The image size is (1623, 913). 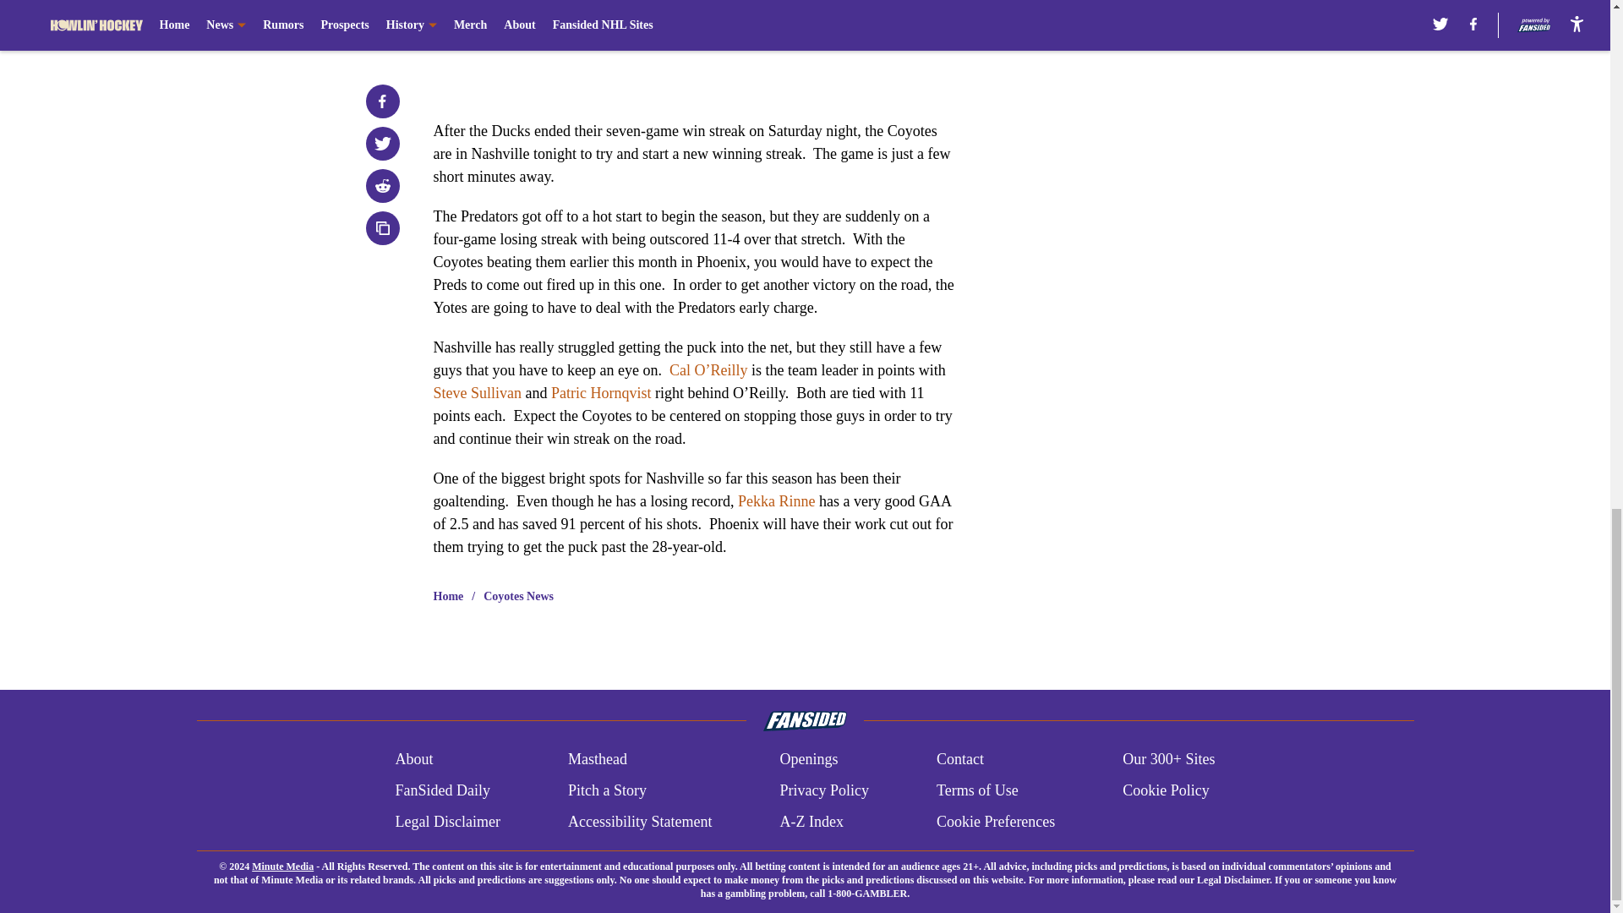 I want to click on Contact, so click(x=959, y=759).